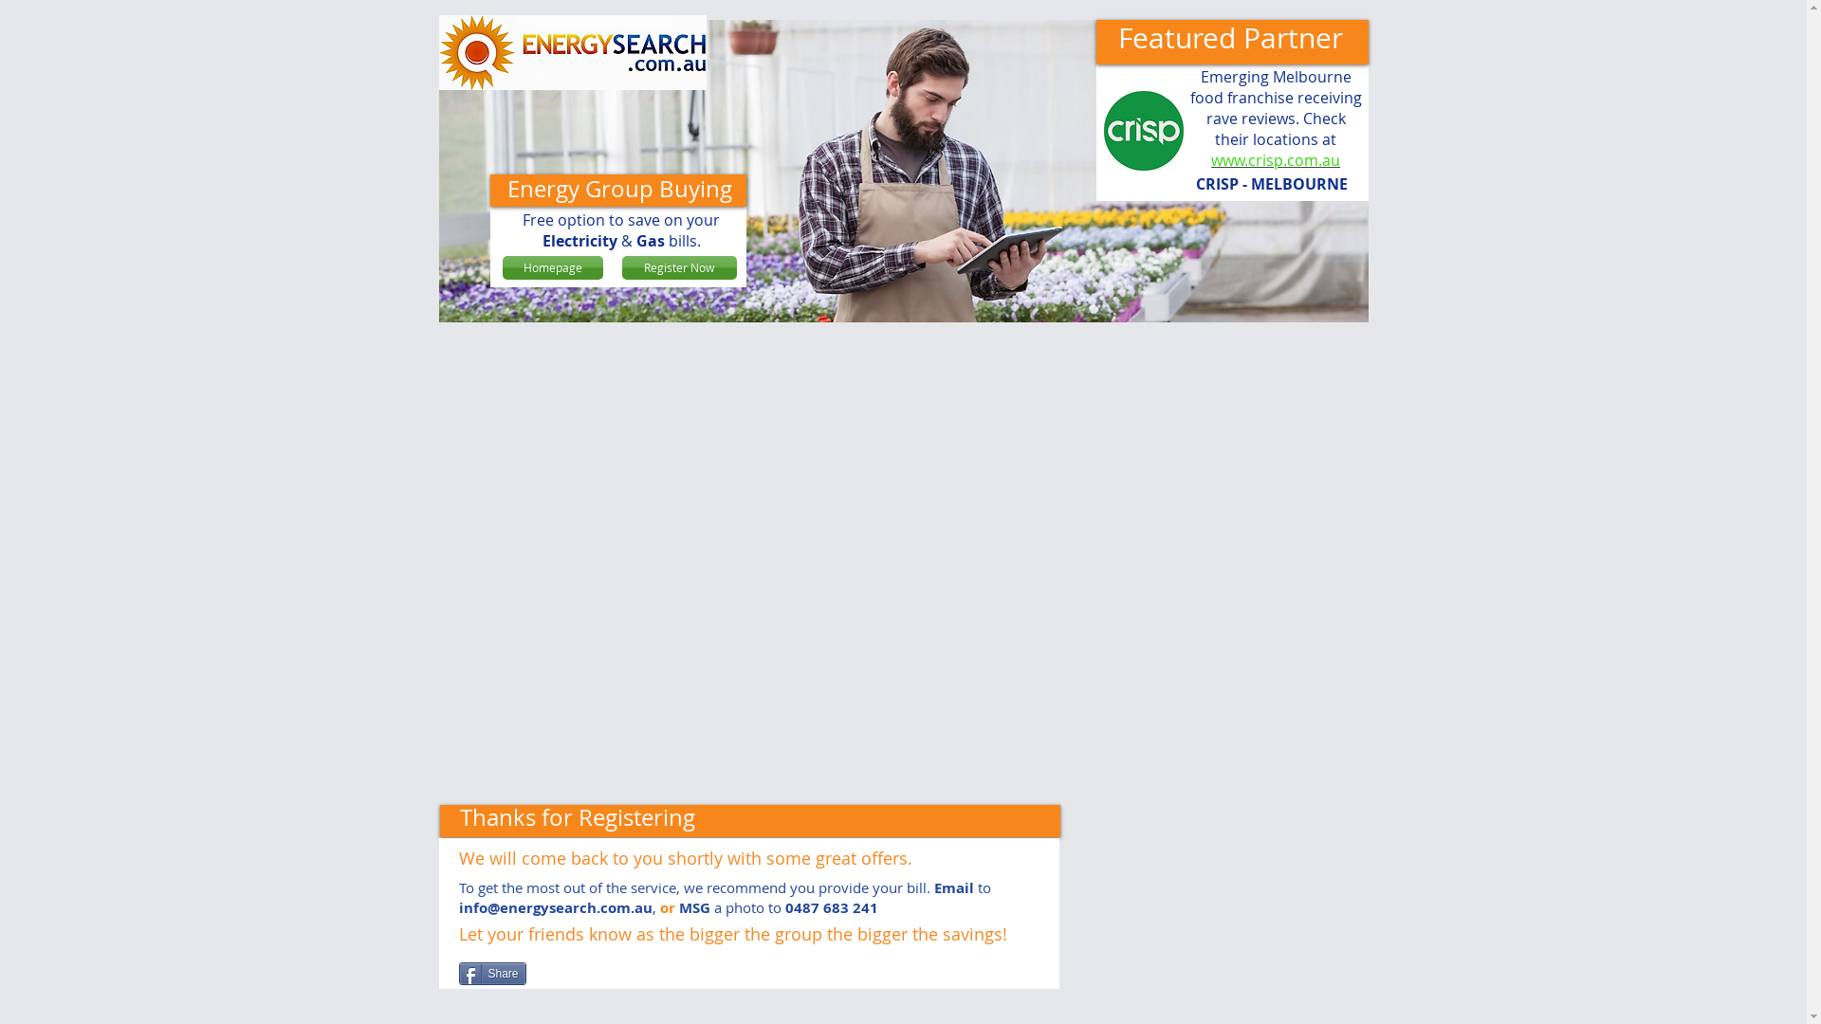  I want to click on Homepage, so click(553, 267).